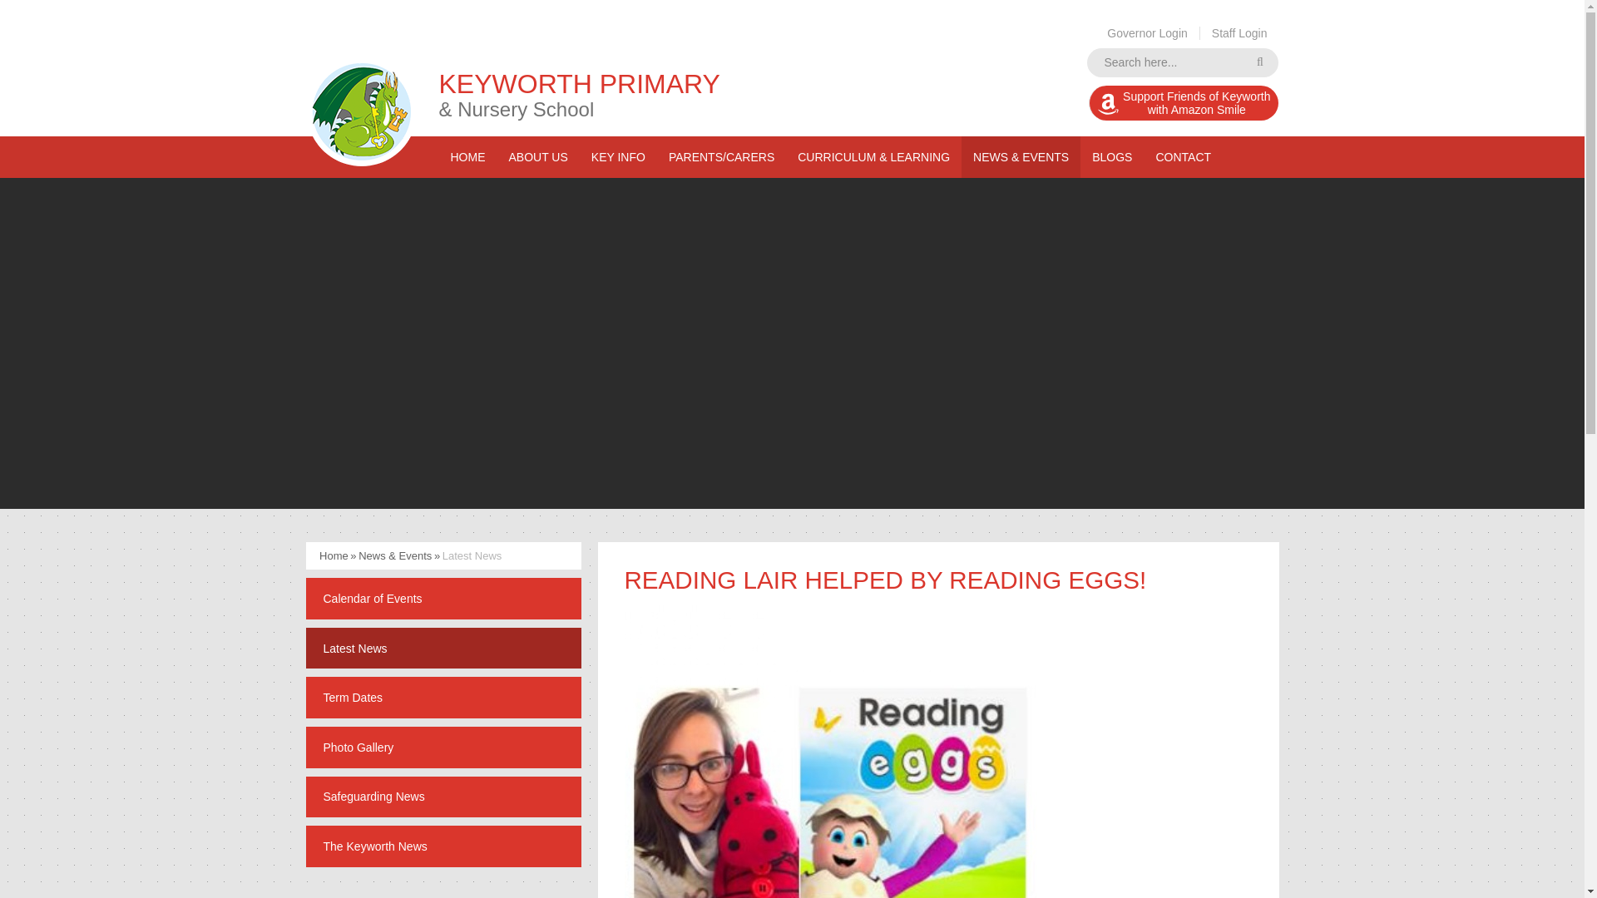 The height and width of the screenshot is (898, 1597). I want to click on search..., so click(617, 156).